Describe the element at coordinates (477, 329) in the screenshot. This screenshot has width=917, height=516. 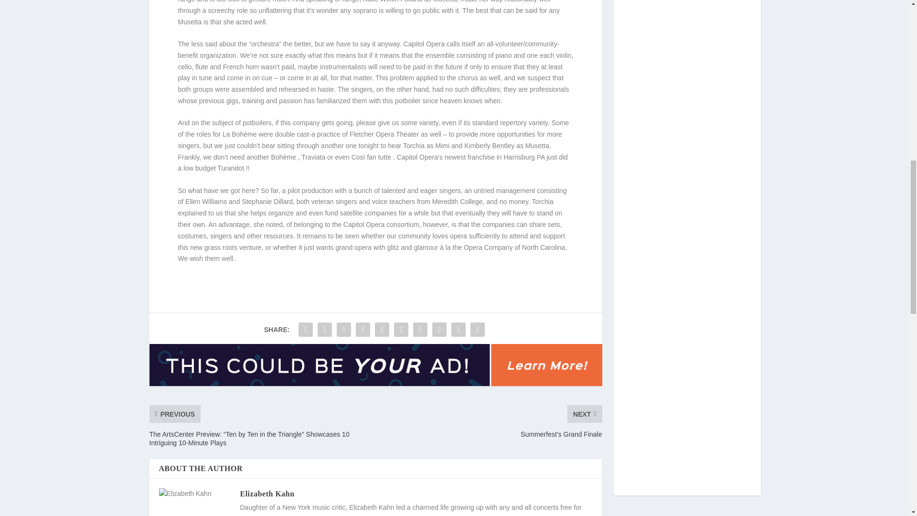
I see `Share "New Opera Company Does a Test Drive" via Print` at that location.